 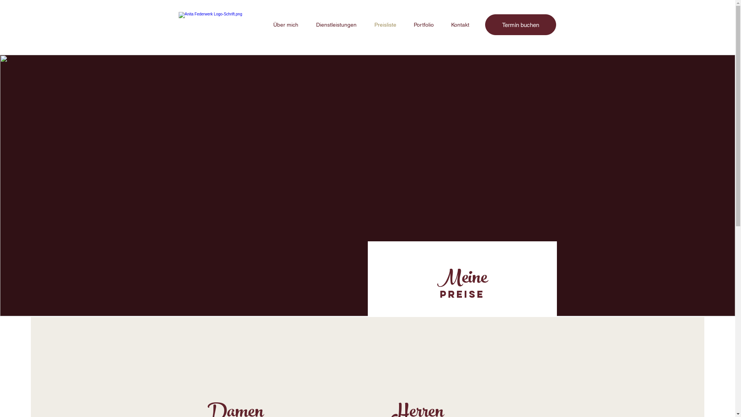 I want to click on Preisliste, so click(x=385, y=25).